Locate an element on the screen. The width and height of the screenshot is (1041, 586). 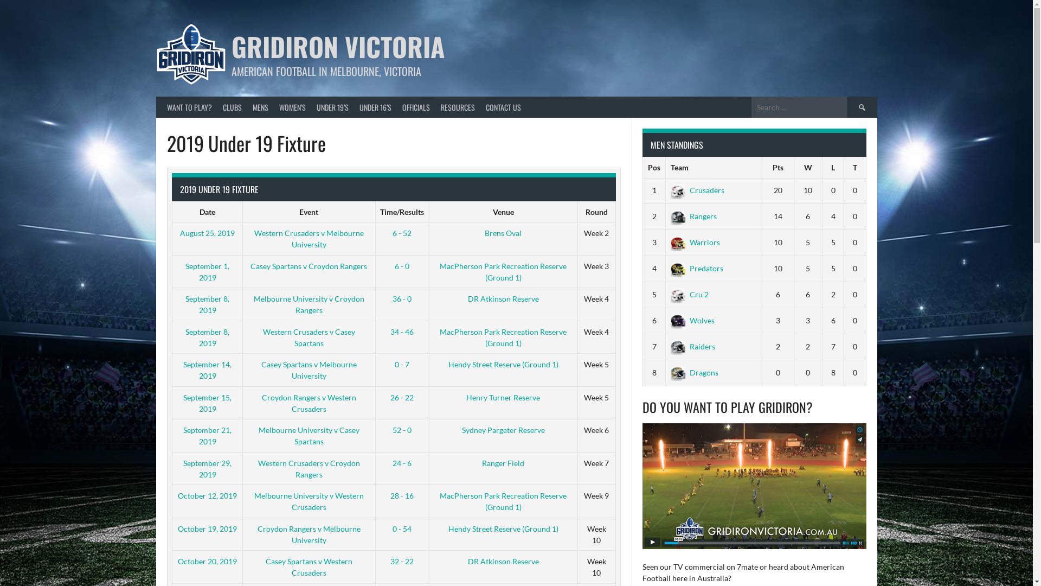
52 - 0 is located at coordinates (402, 430).